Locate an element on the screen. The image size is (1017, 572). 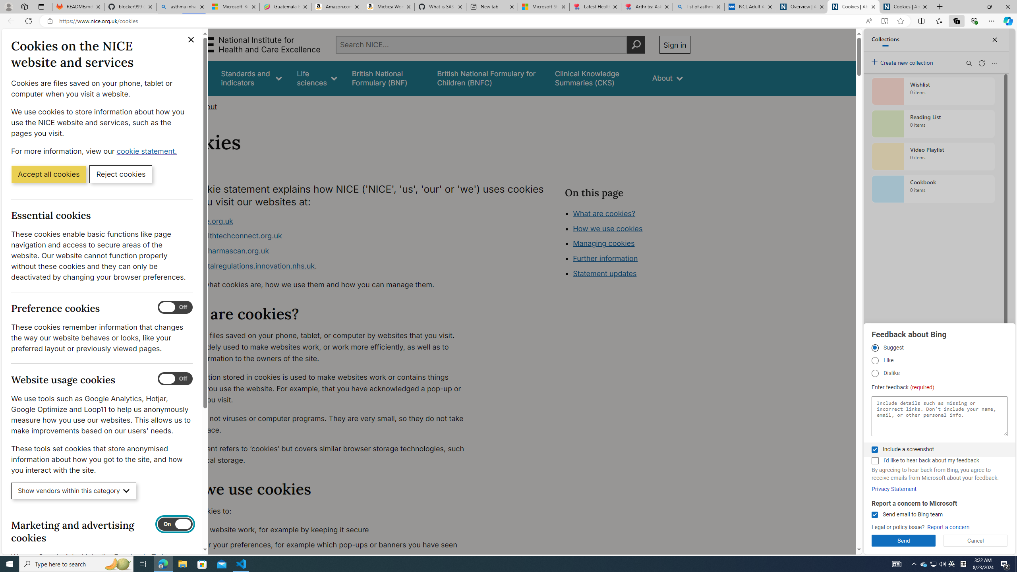
Cookies | About | NICE is located at coordinates (905, 7).